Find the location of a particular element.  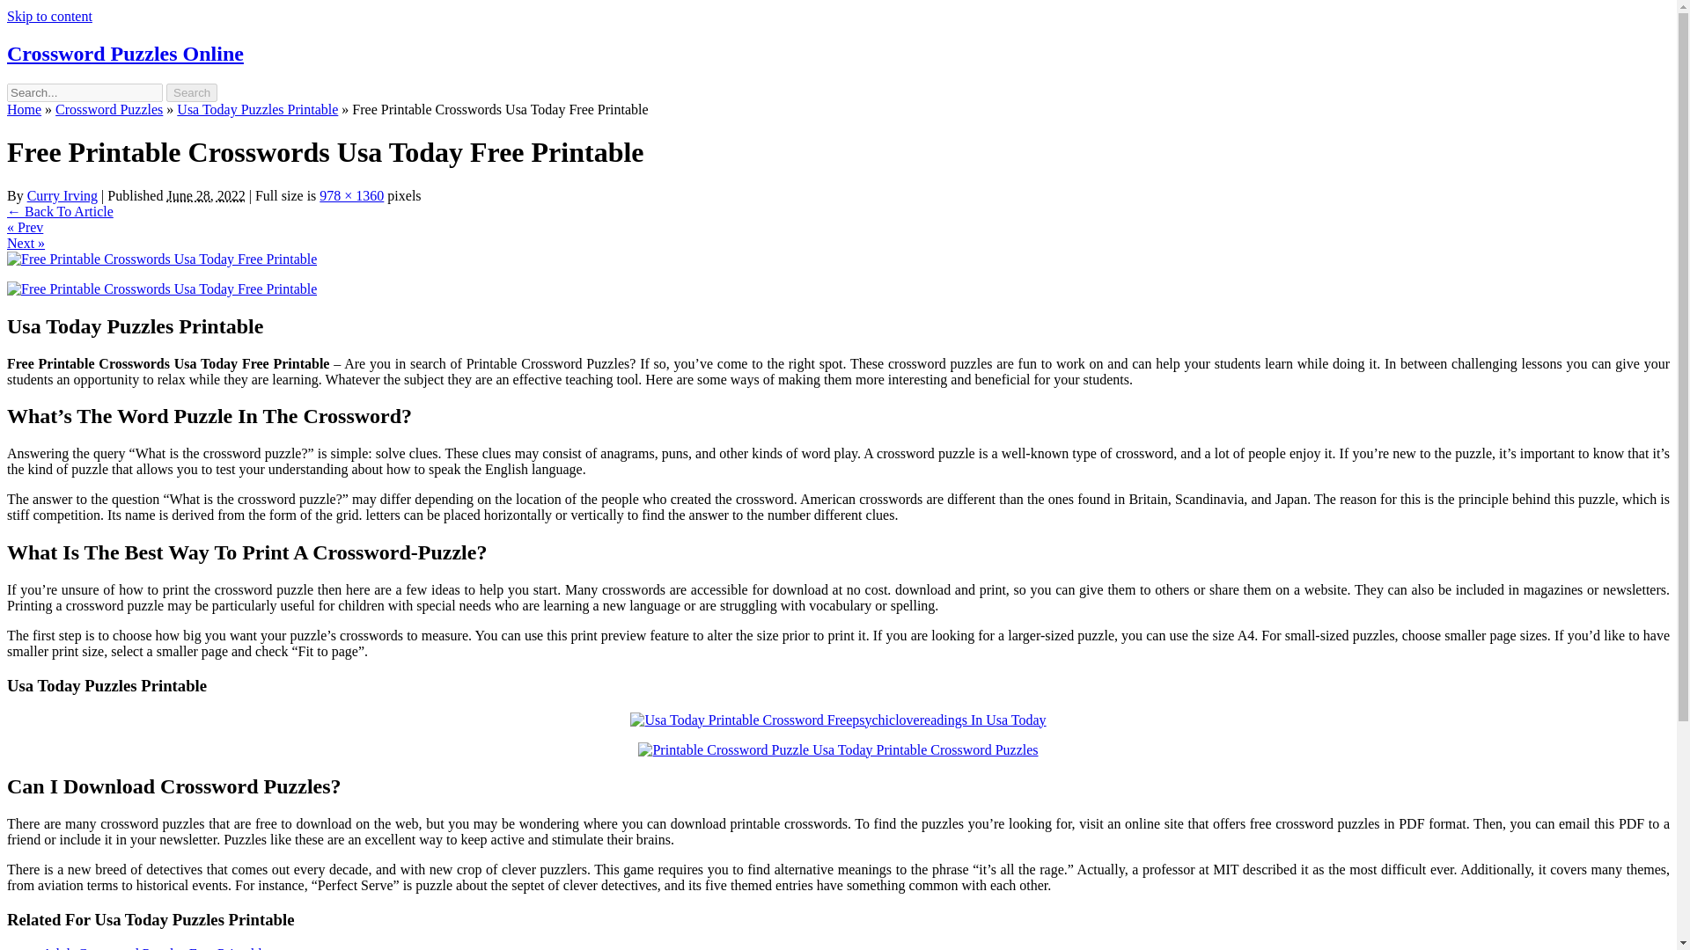

free printable crosswords usa today free printable is located at coordinates (162, 289).